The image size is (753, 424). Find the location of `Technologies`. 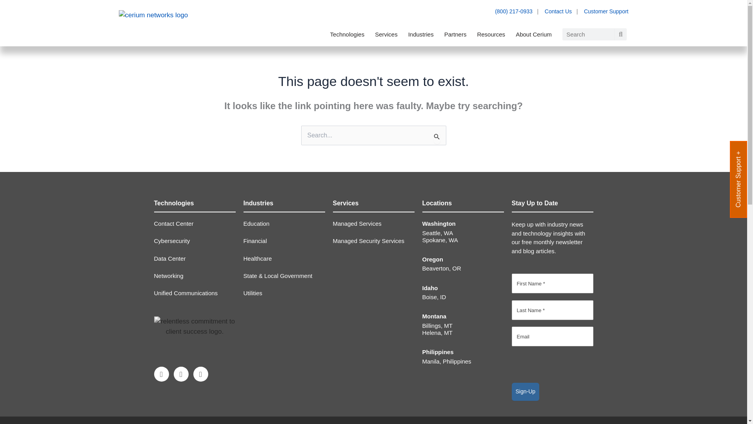

Technologies is located at coordinates (347, 35).